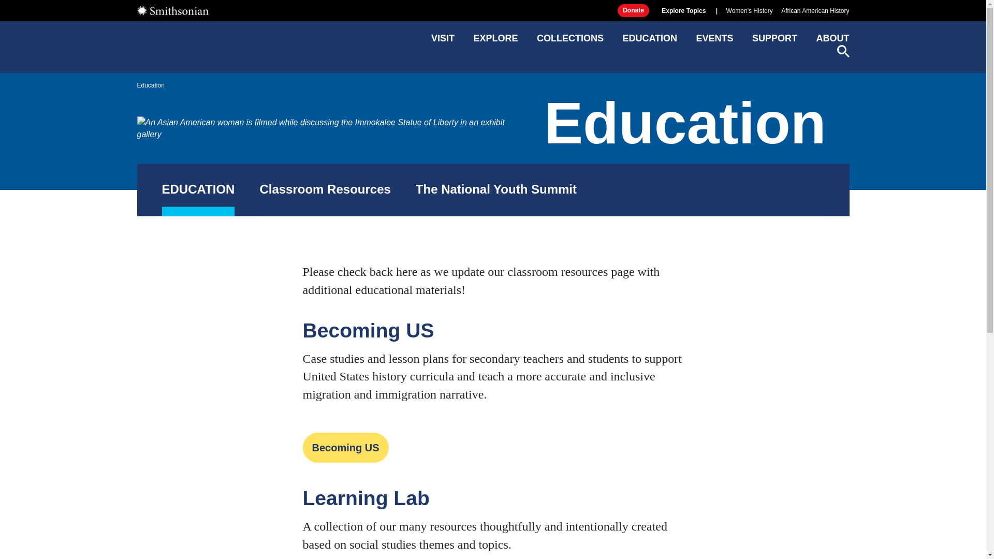 The image size is (994, 559). I want to click on Skip to main content, so click(492, 8).